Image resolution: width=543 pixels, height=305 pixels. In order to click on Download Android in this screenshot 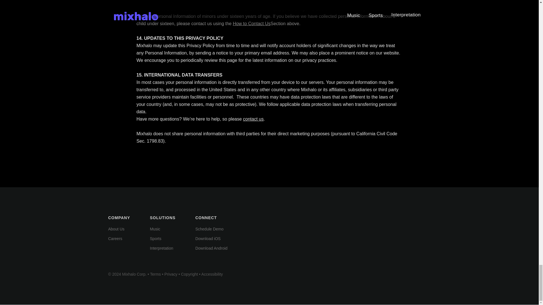, I will do `click(212, 248)`.